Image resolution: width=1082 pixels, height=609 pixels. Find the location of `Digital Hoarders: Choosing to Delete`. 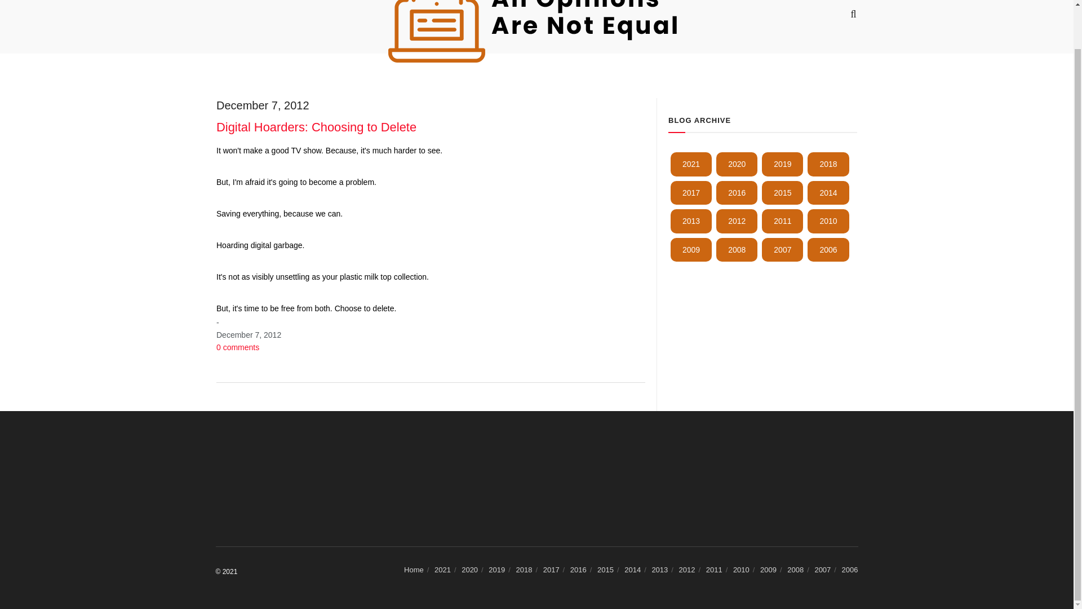

Digital Hoarders: Choosing to Delete is located at coordinates (317, 126).